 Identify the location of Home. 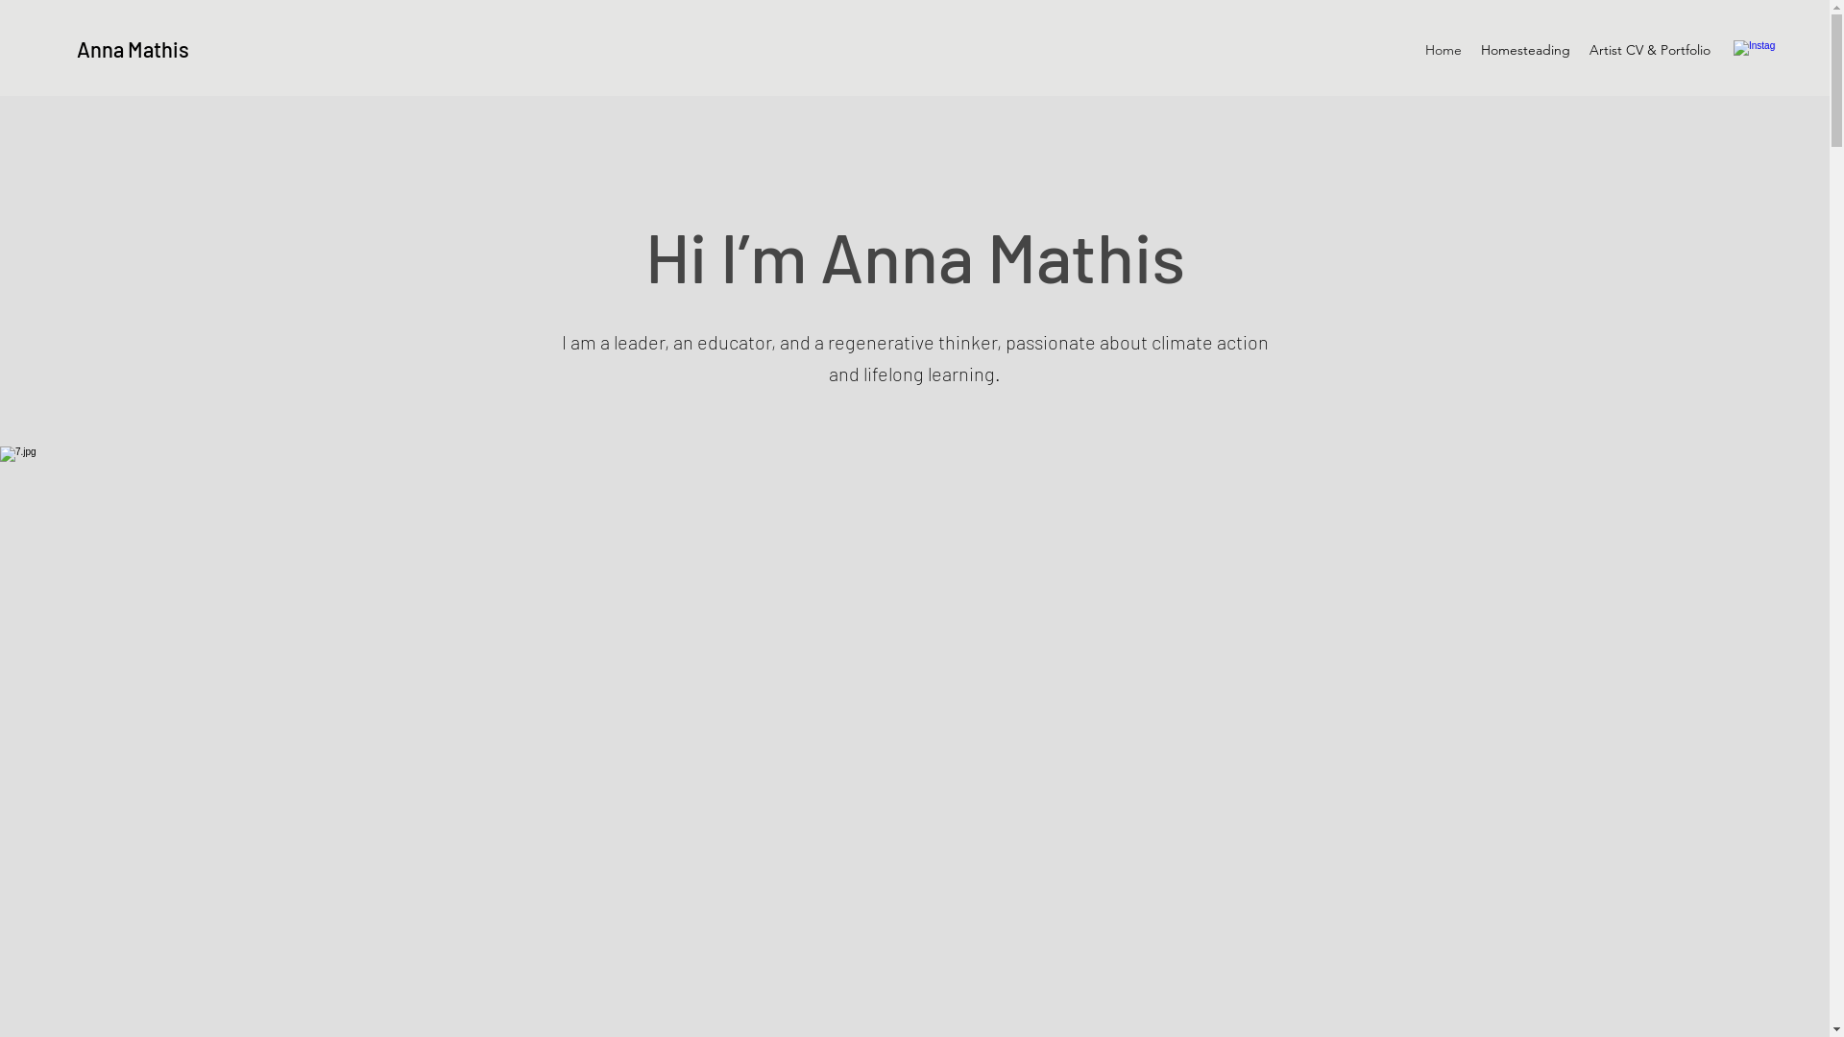
(1444, 50).